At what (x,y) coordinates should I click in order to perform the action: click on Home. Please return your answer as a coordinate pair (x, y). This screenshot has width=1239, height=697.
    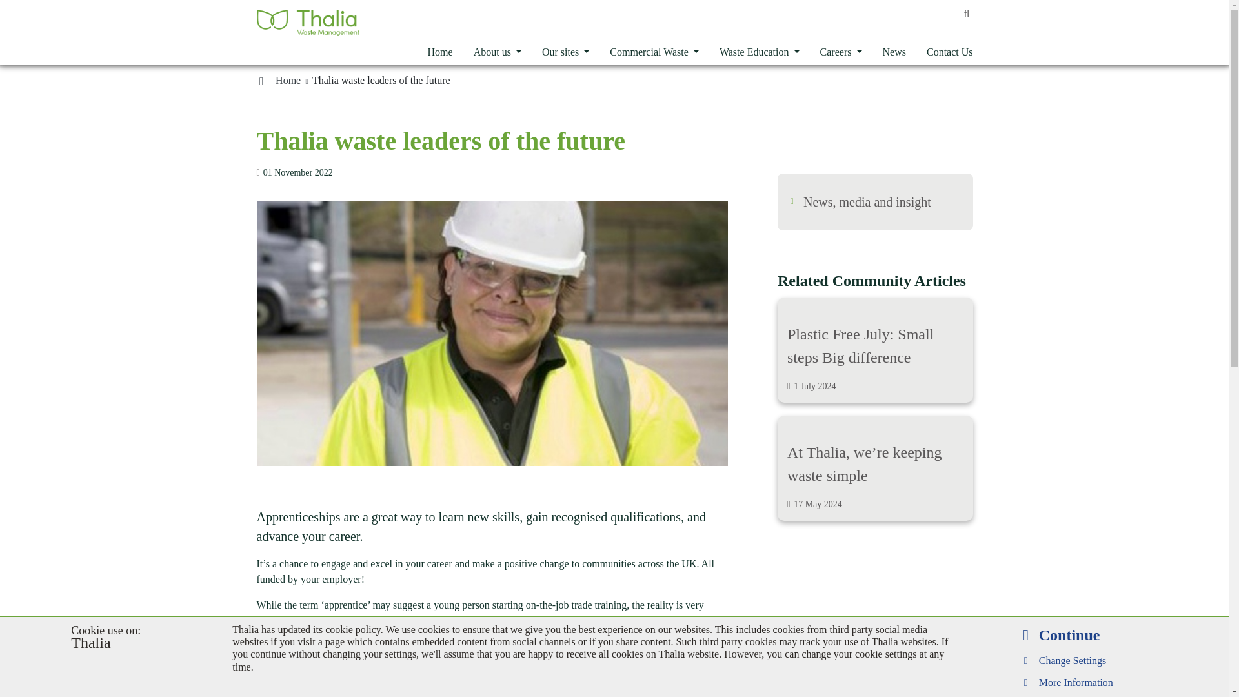
    Looking at the image, I should click on (875, 350).